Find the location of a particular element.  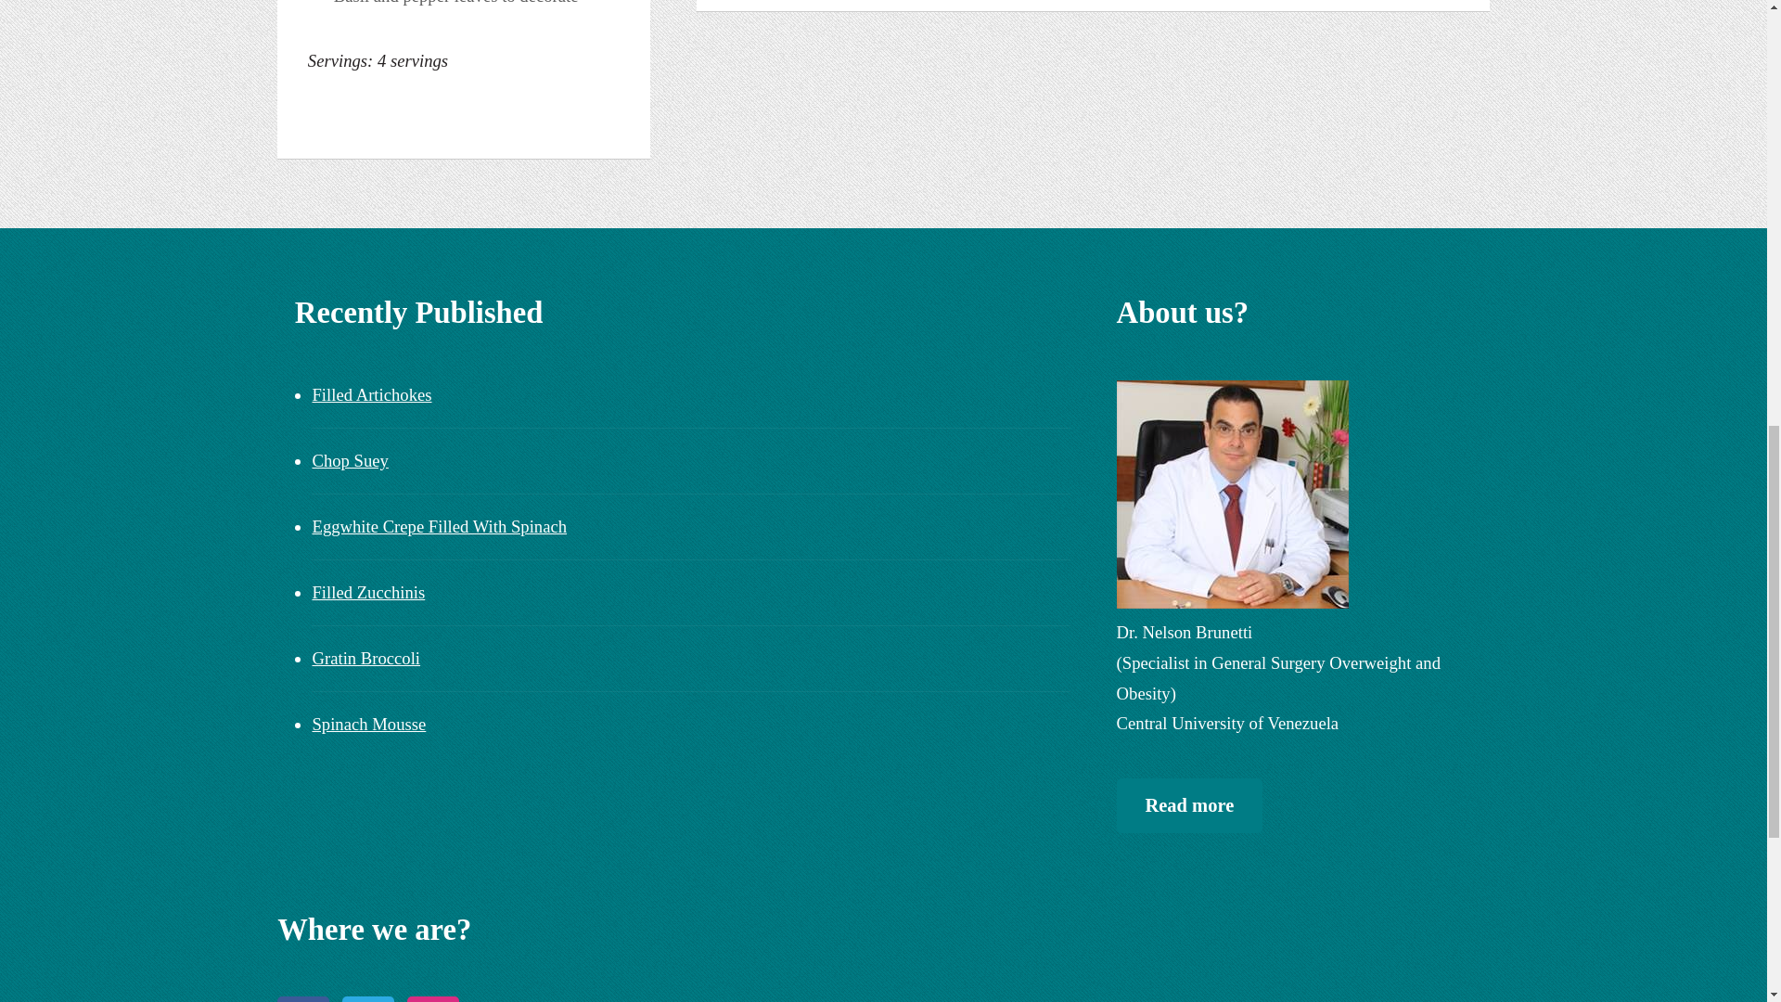

Filled Zucchinis is located at coordinates (368, 592).